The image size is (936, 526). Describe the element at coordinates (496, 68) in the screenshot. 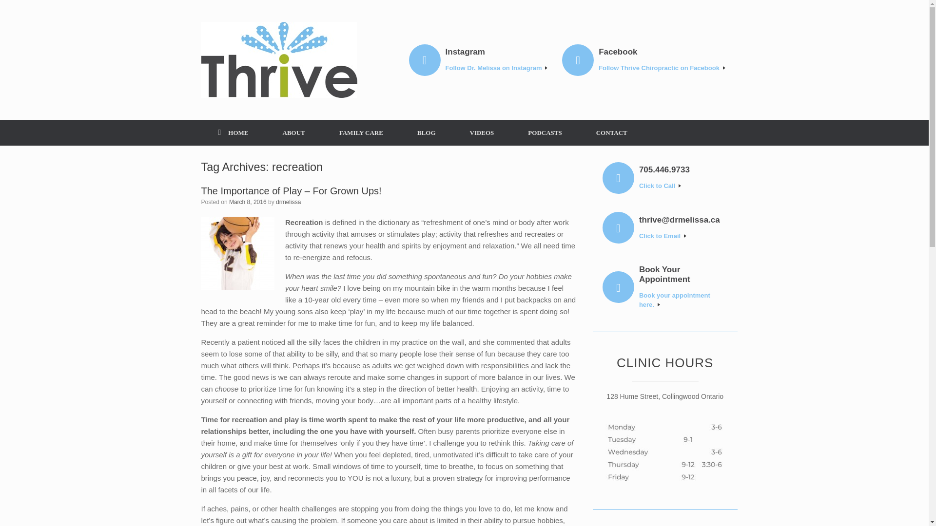

I see `Follow Dr. Melissa on Instagram` at that location.